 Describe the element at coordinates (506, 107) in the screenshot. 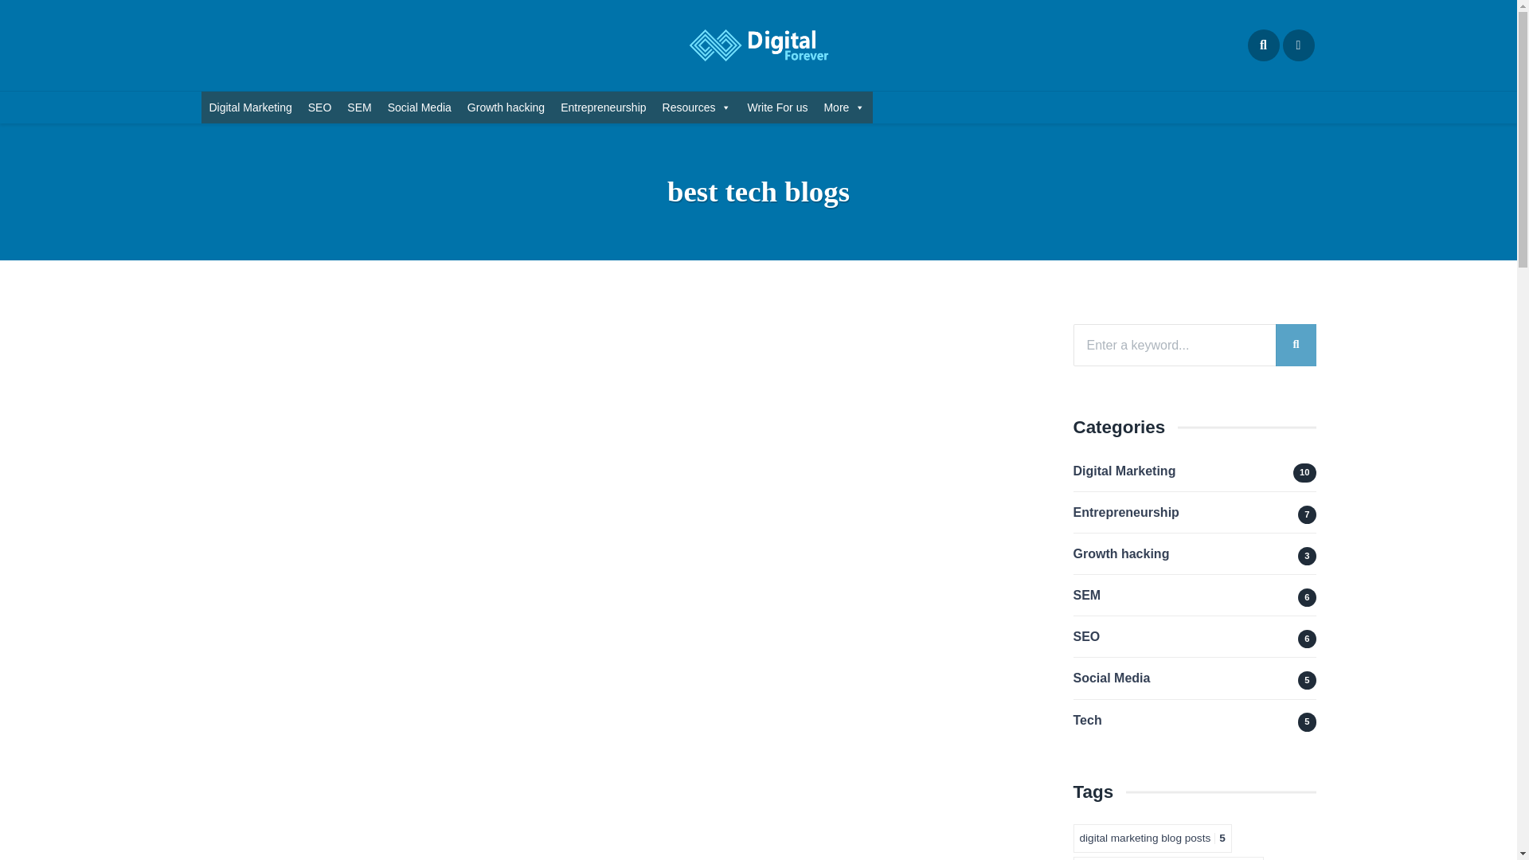

I see `Growth hacking` at that location.